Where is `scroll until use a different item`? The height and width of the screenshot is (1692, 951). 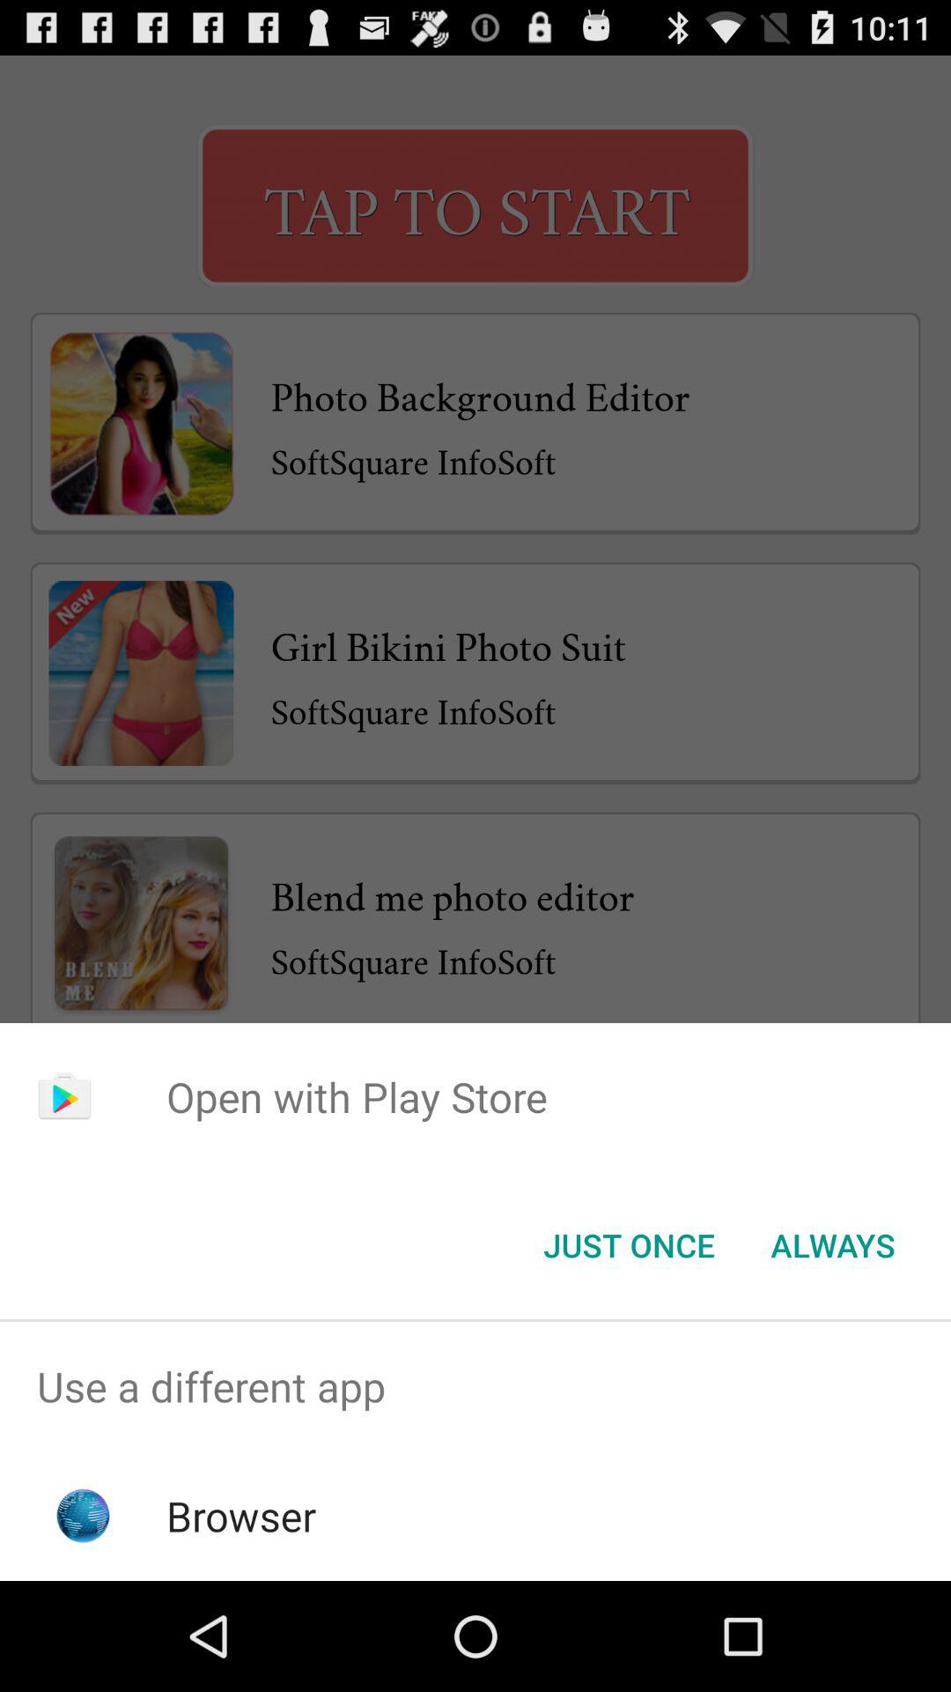 scroll until use a different item is located at coordinates (475, 1387).